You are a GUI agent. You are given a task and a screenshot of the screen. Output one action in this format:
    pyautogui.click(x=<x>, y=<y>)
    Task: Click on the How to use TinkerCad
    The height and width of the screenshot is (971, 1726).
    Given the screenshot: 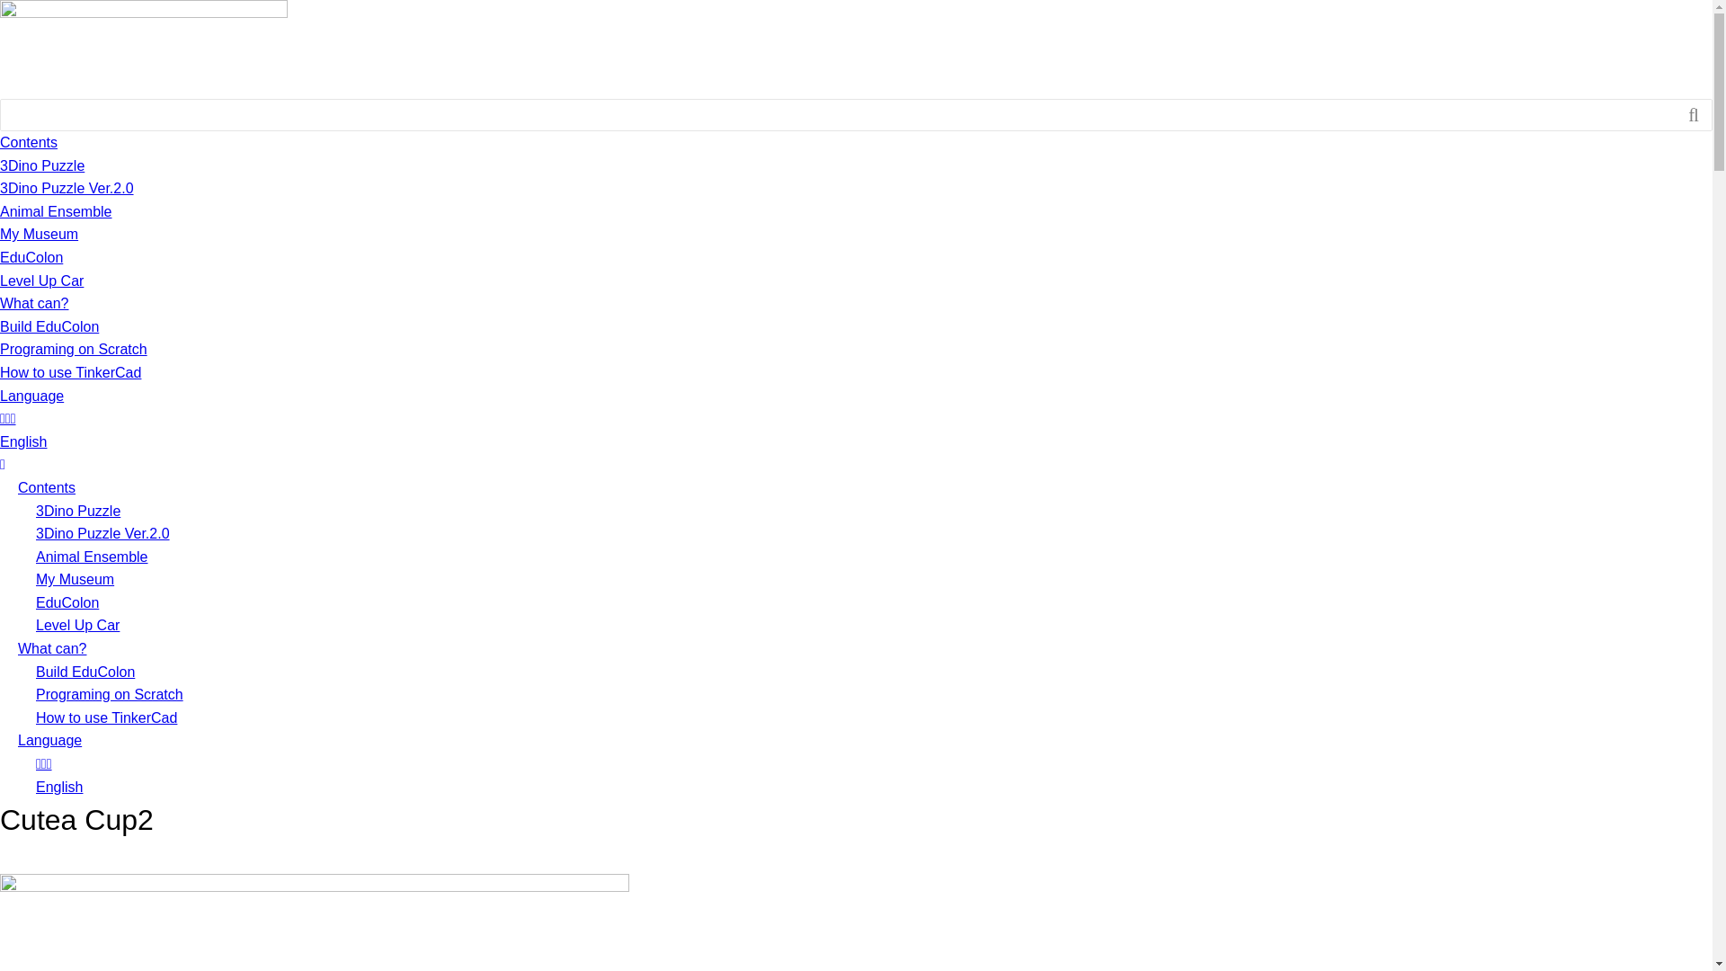 What is the action you would take?
    pyautogui.click(x=106, y=717)
    